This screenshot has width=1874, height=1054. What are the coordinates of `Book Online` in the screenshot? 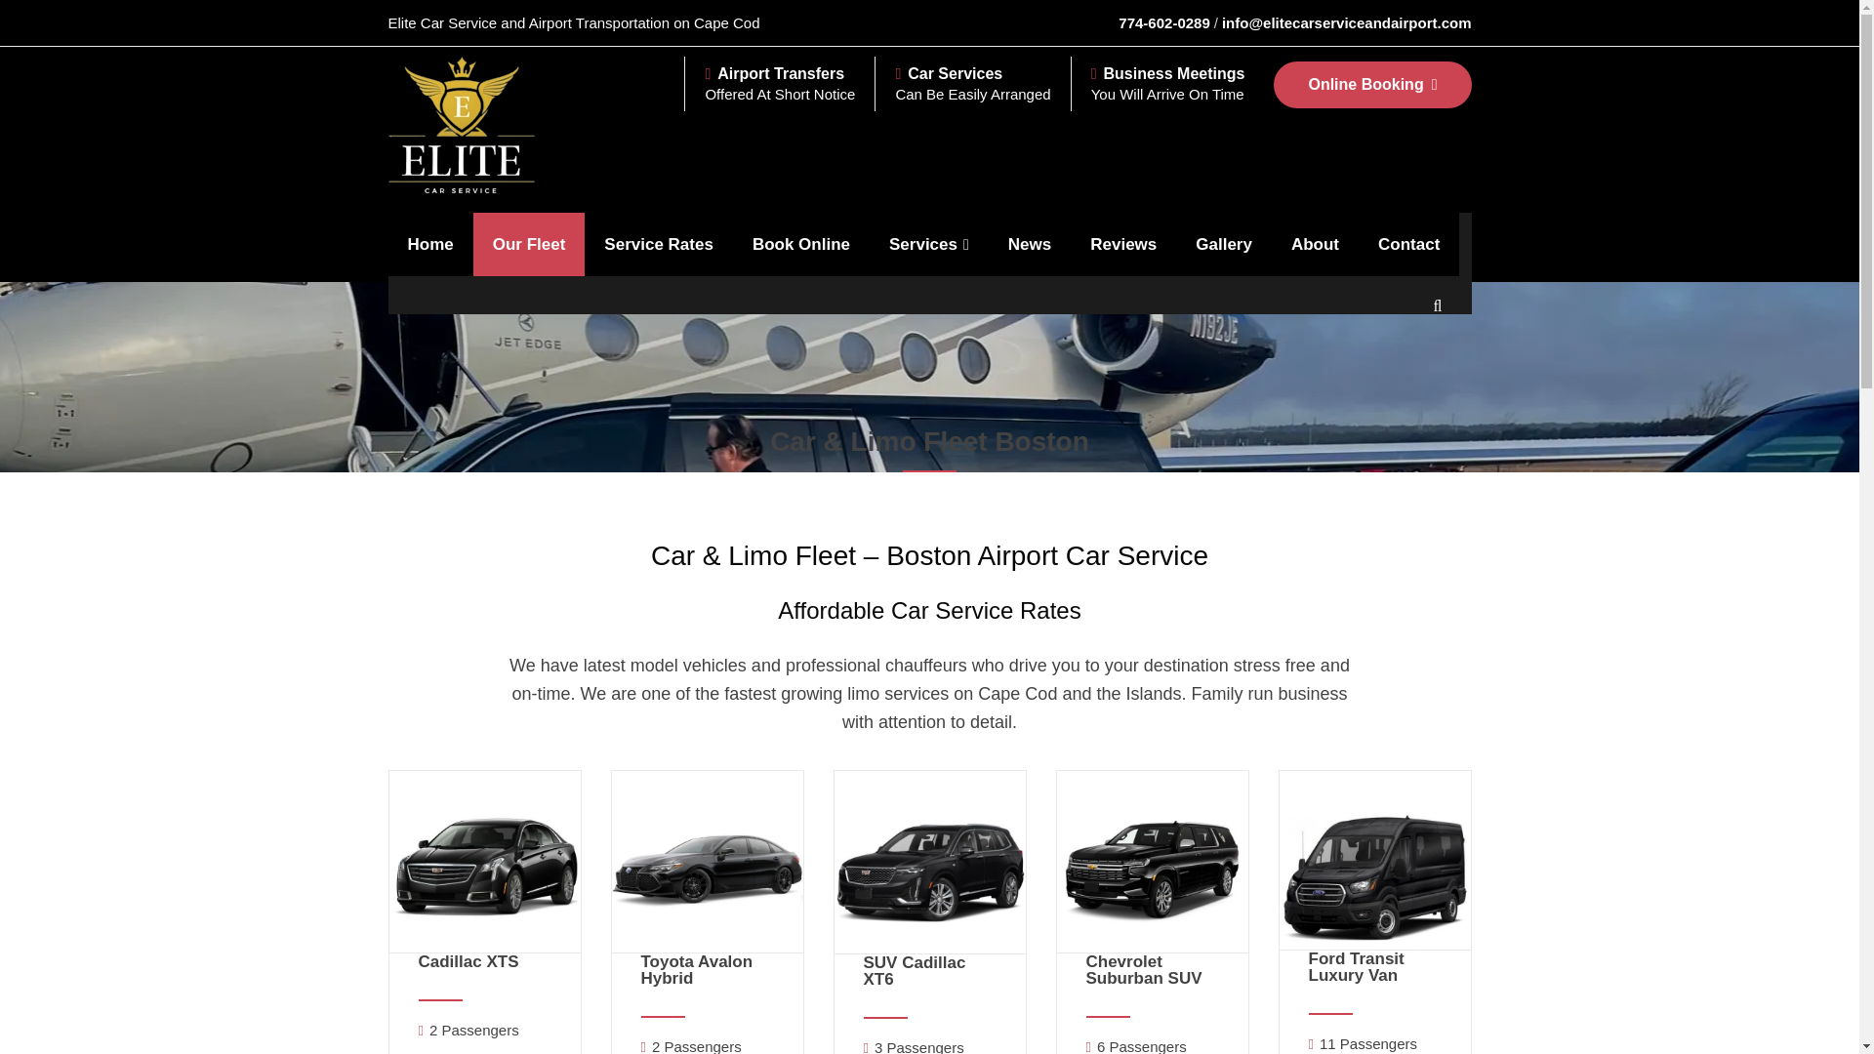 It's located at (800, 244).